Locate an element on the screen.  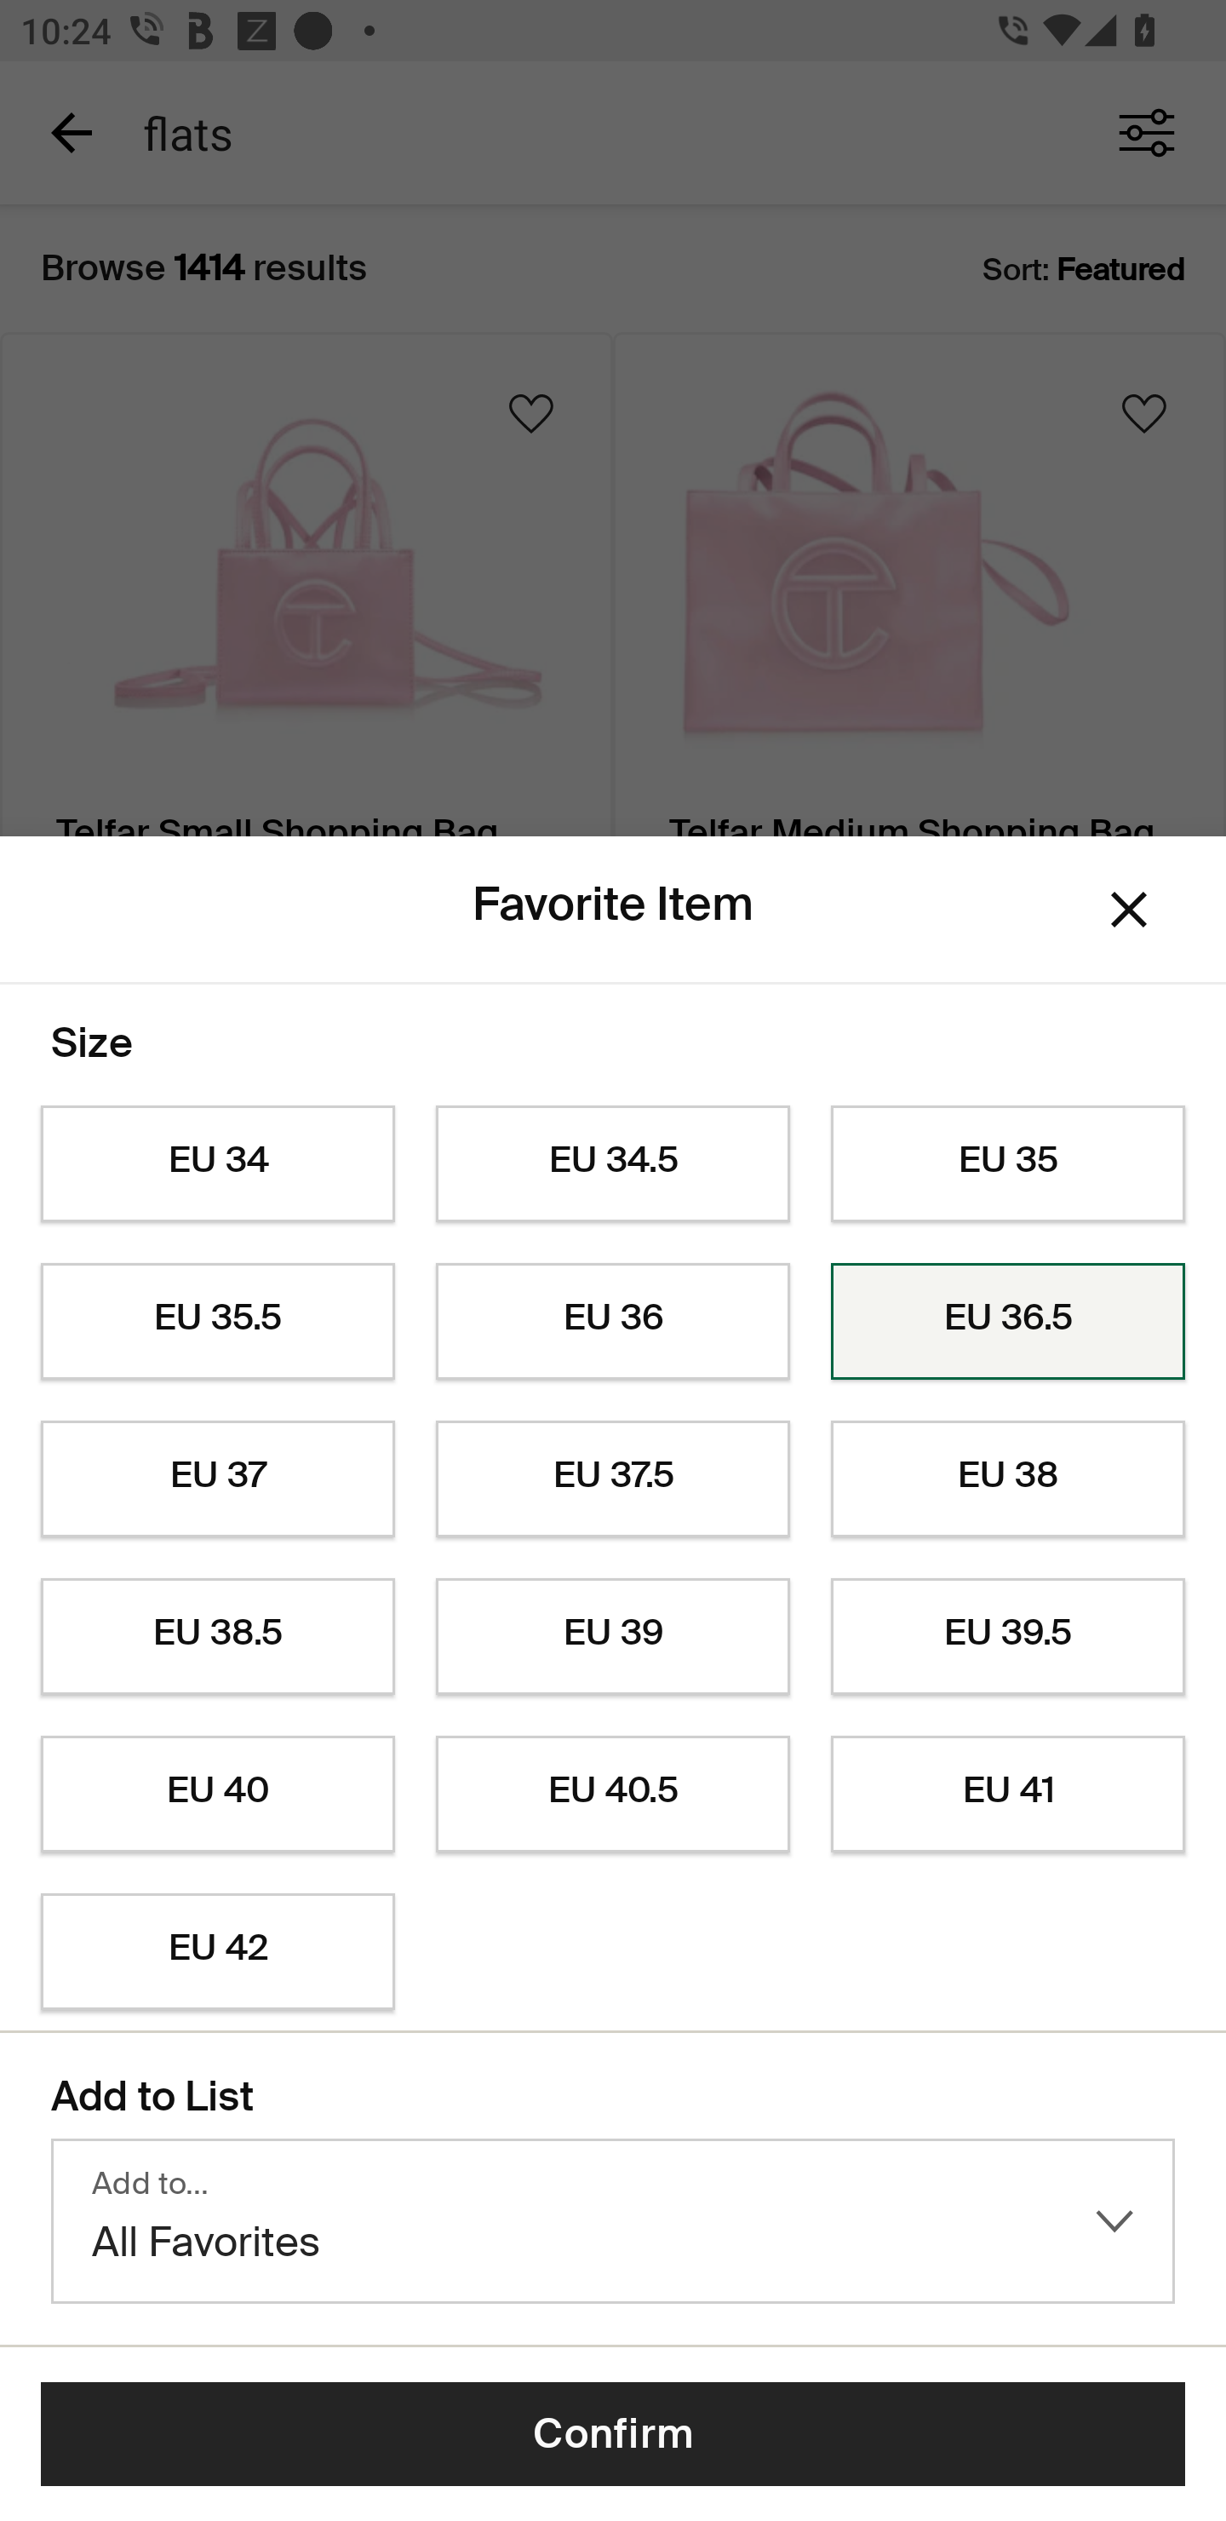
EU 40.5 is located at coordinates (613, 1795).